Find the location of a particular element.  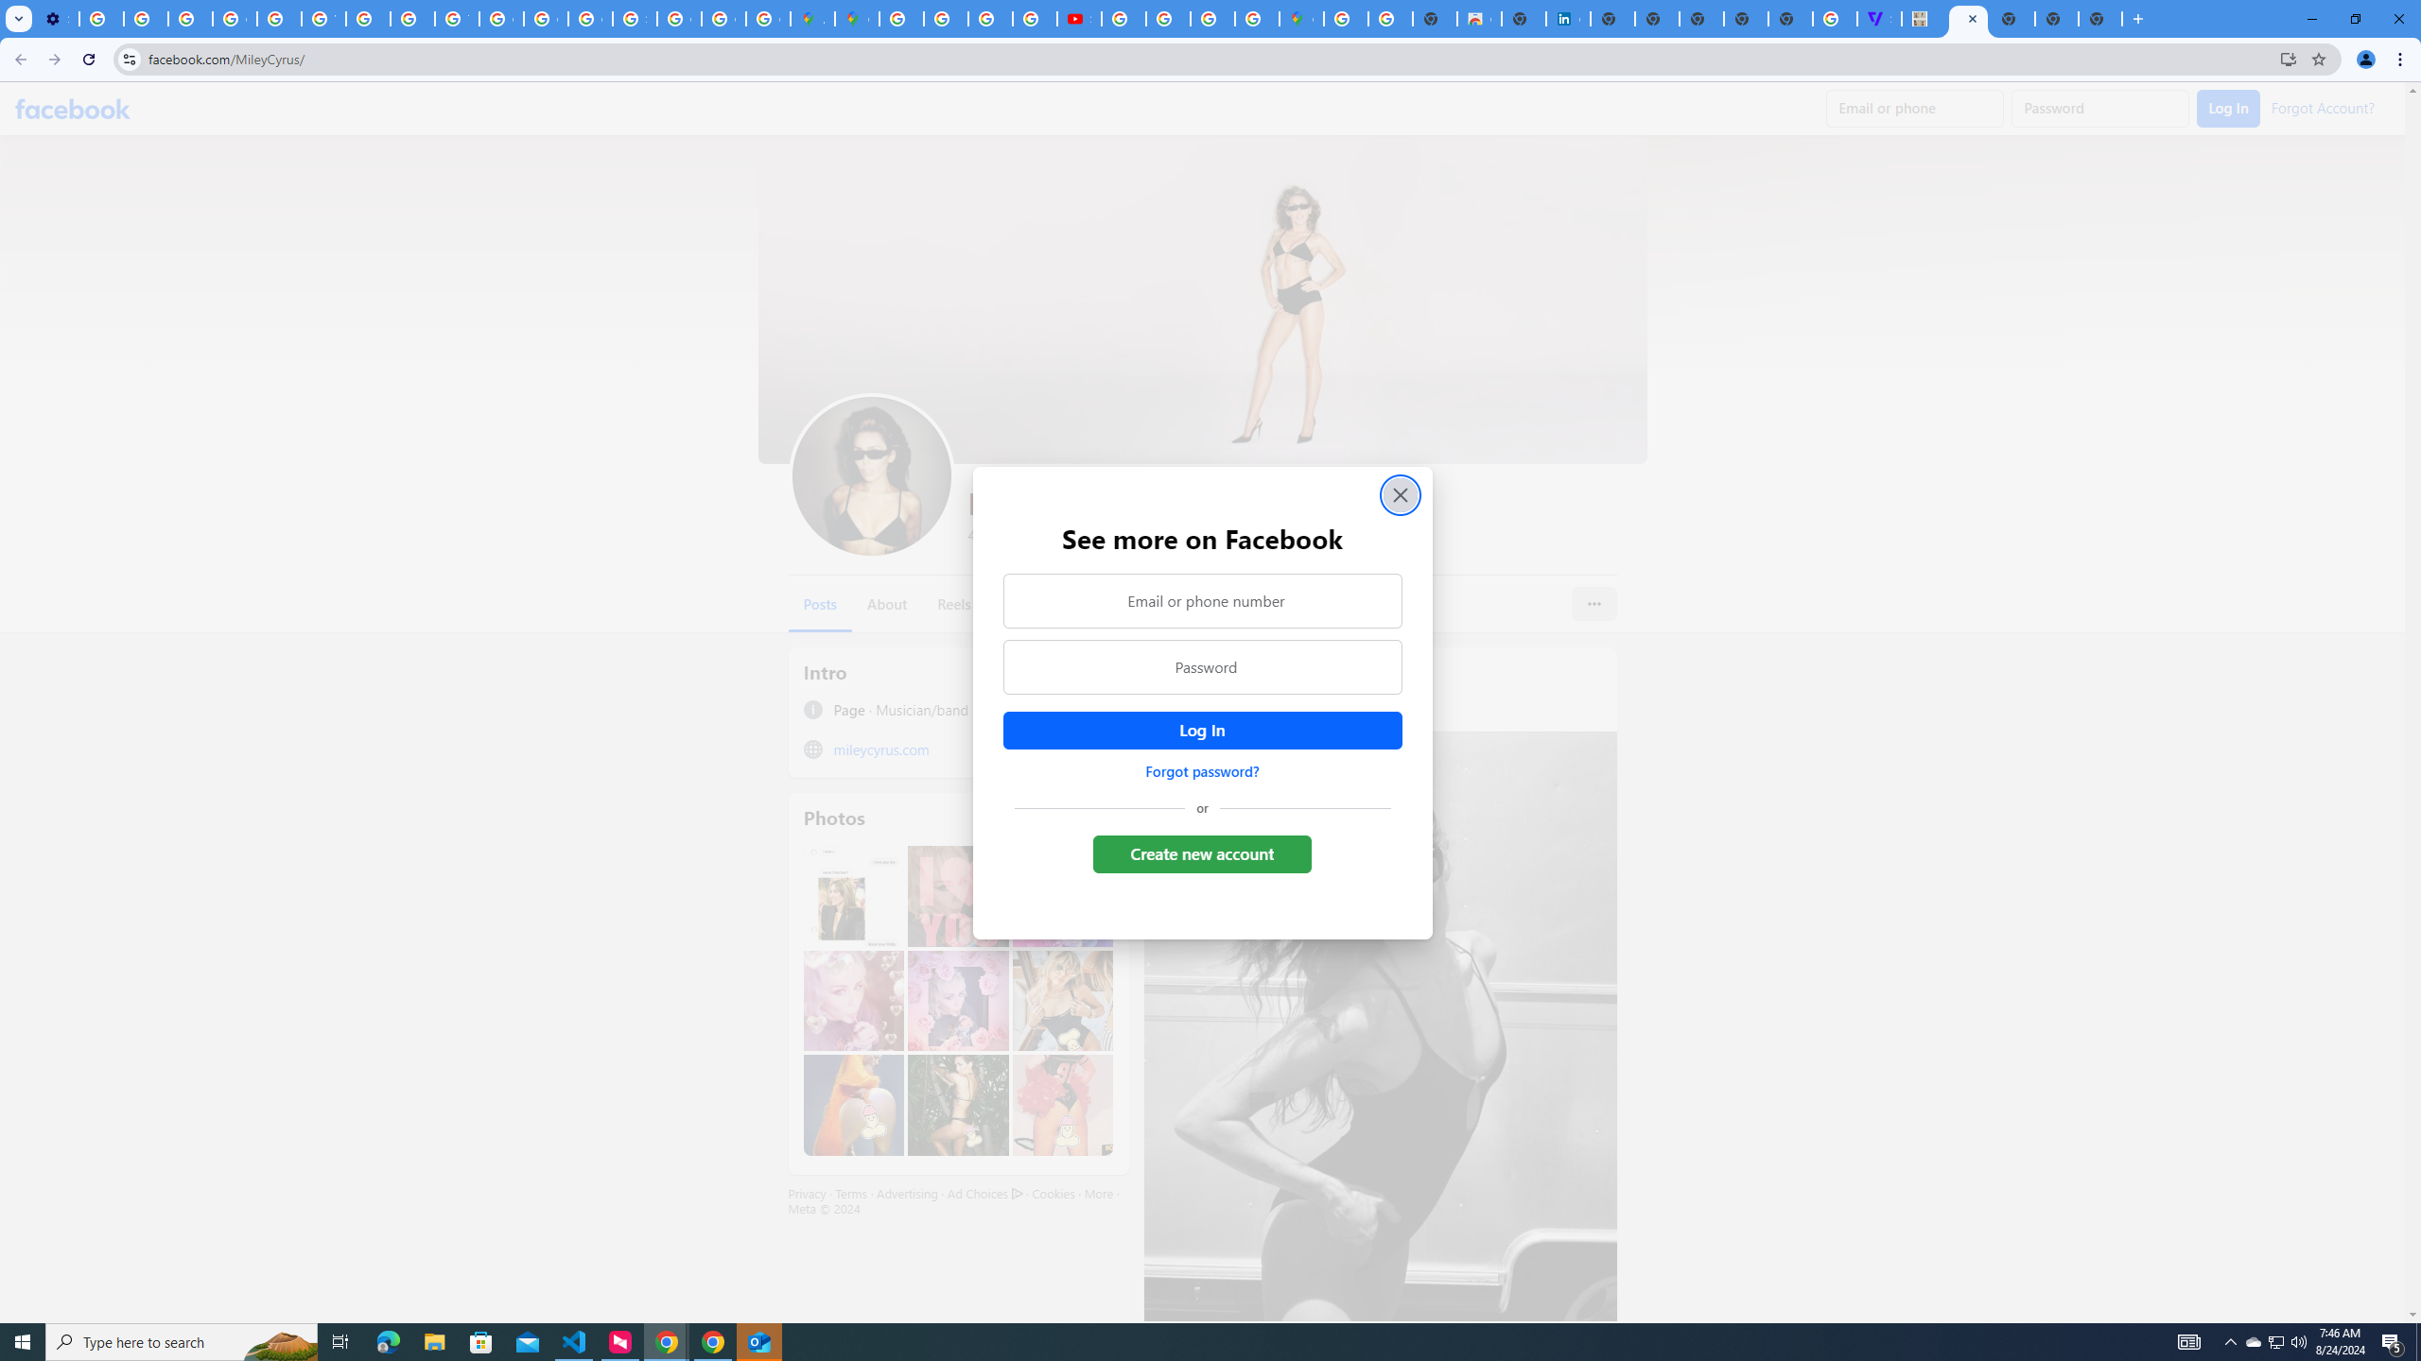

Privacy Help Center - Policies Help is located at coordinates (989, 19).